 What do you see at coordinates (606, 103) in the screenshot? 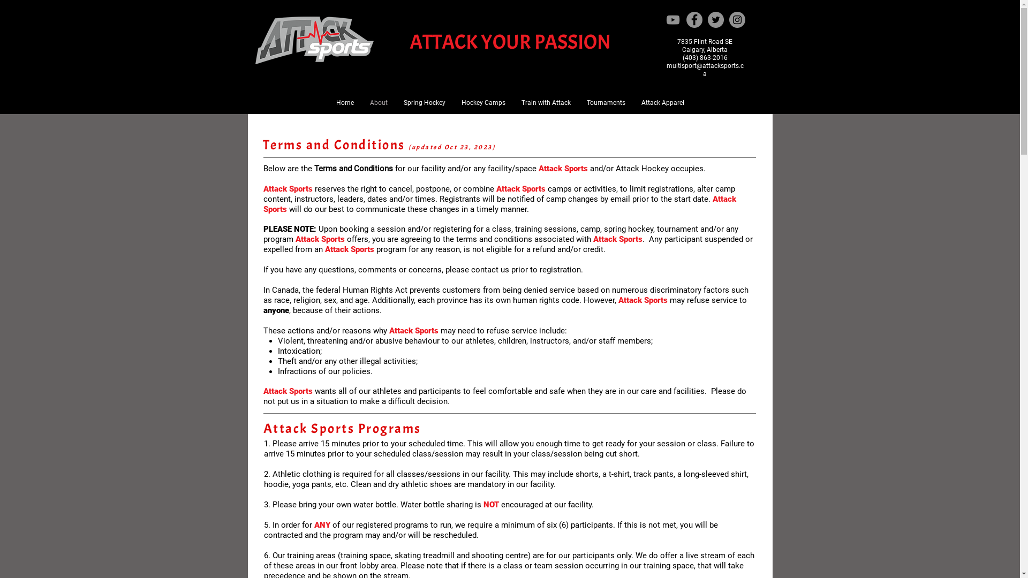
I see `Tournaments` at bounding box center [606, 103].